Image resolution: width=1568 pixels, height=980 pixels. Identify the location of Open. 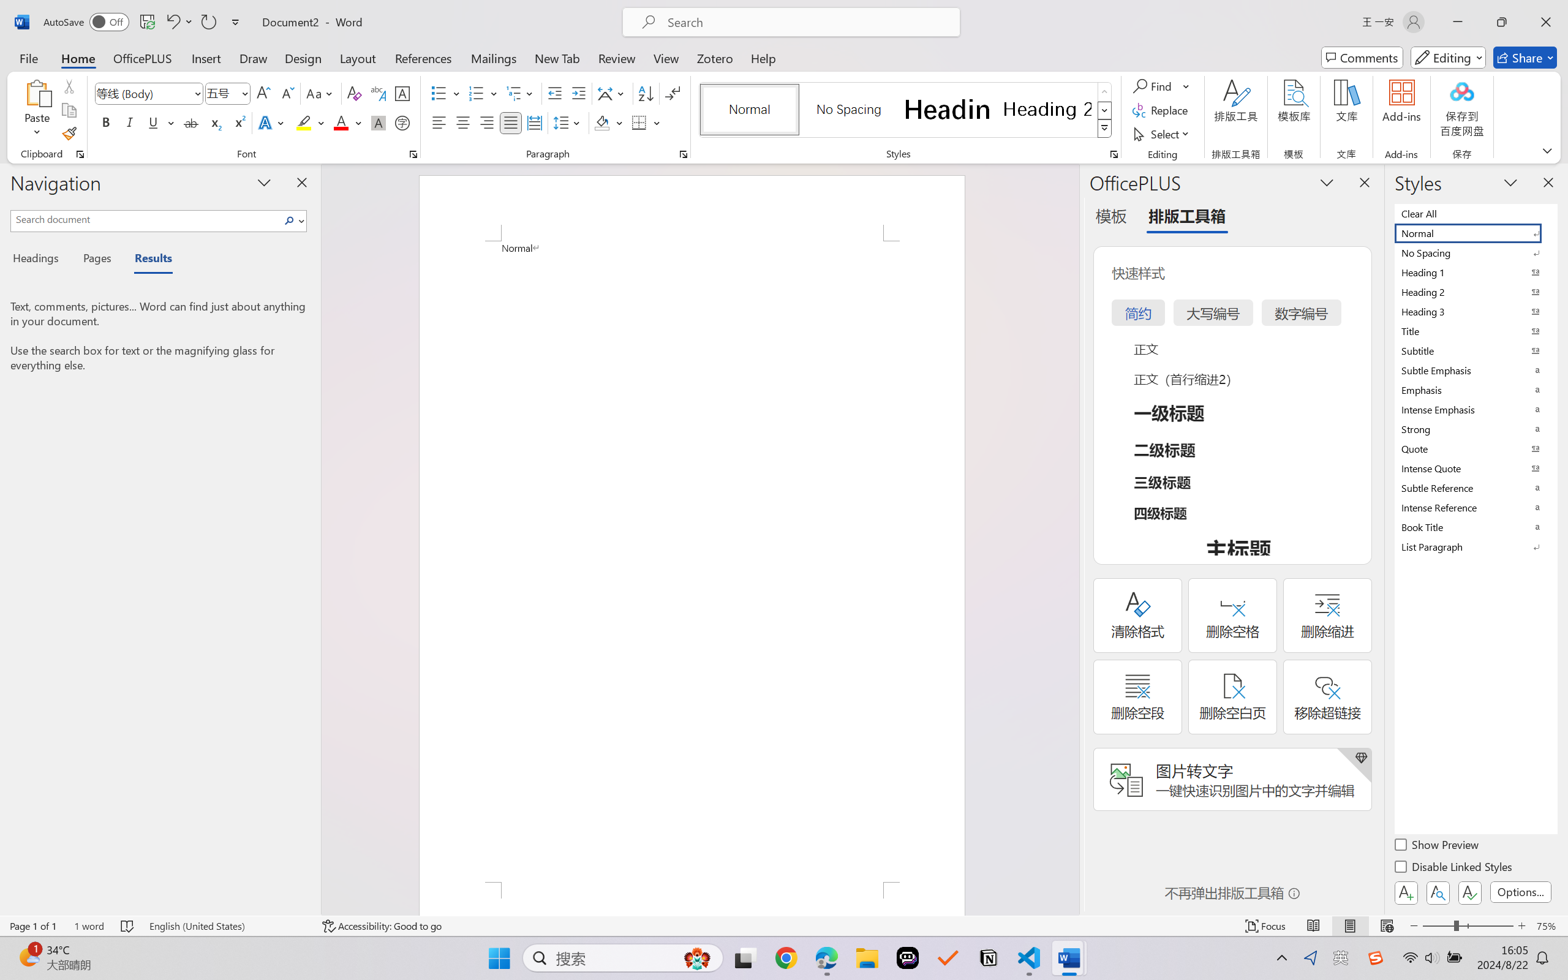
(244, 93).